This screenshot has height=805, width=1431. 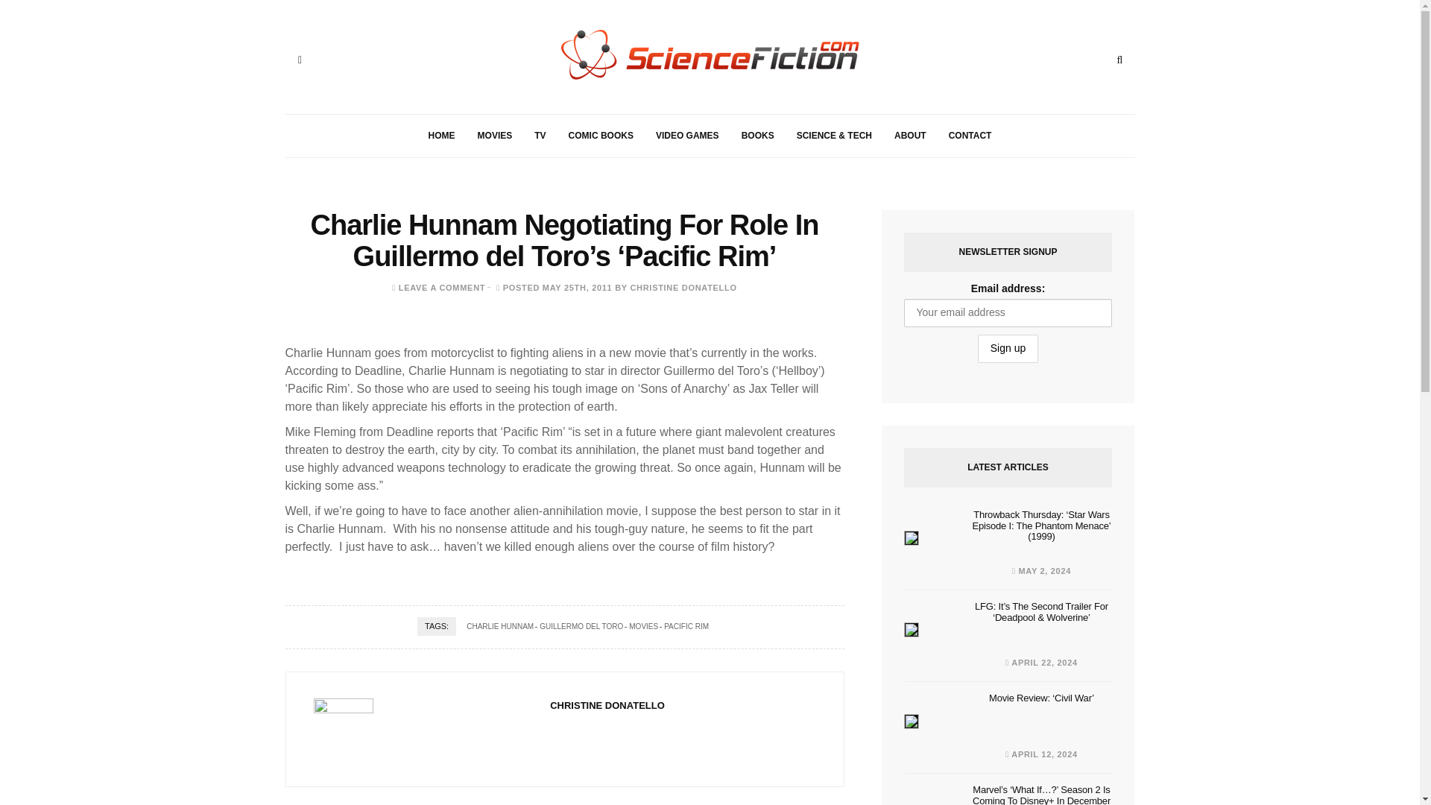 I want to click on BOOKS, so click(x=757, y=136).